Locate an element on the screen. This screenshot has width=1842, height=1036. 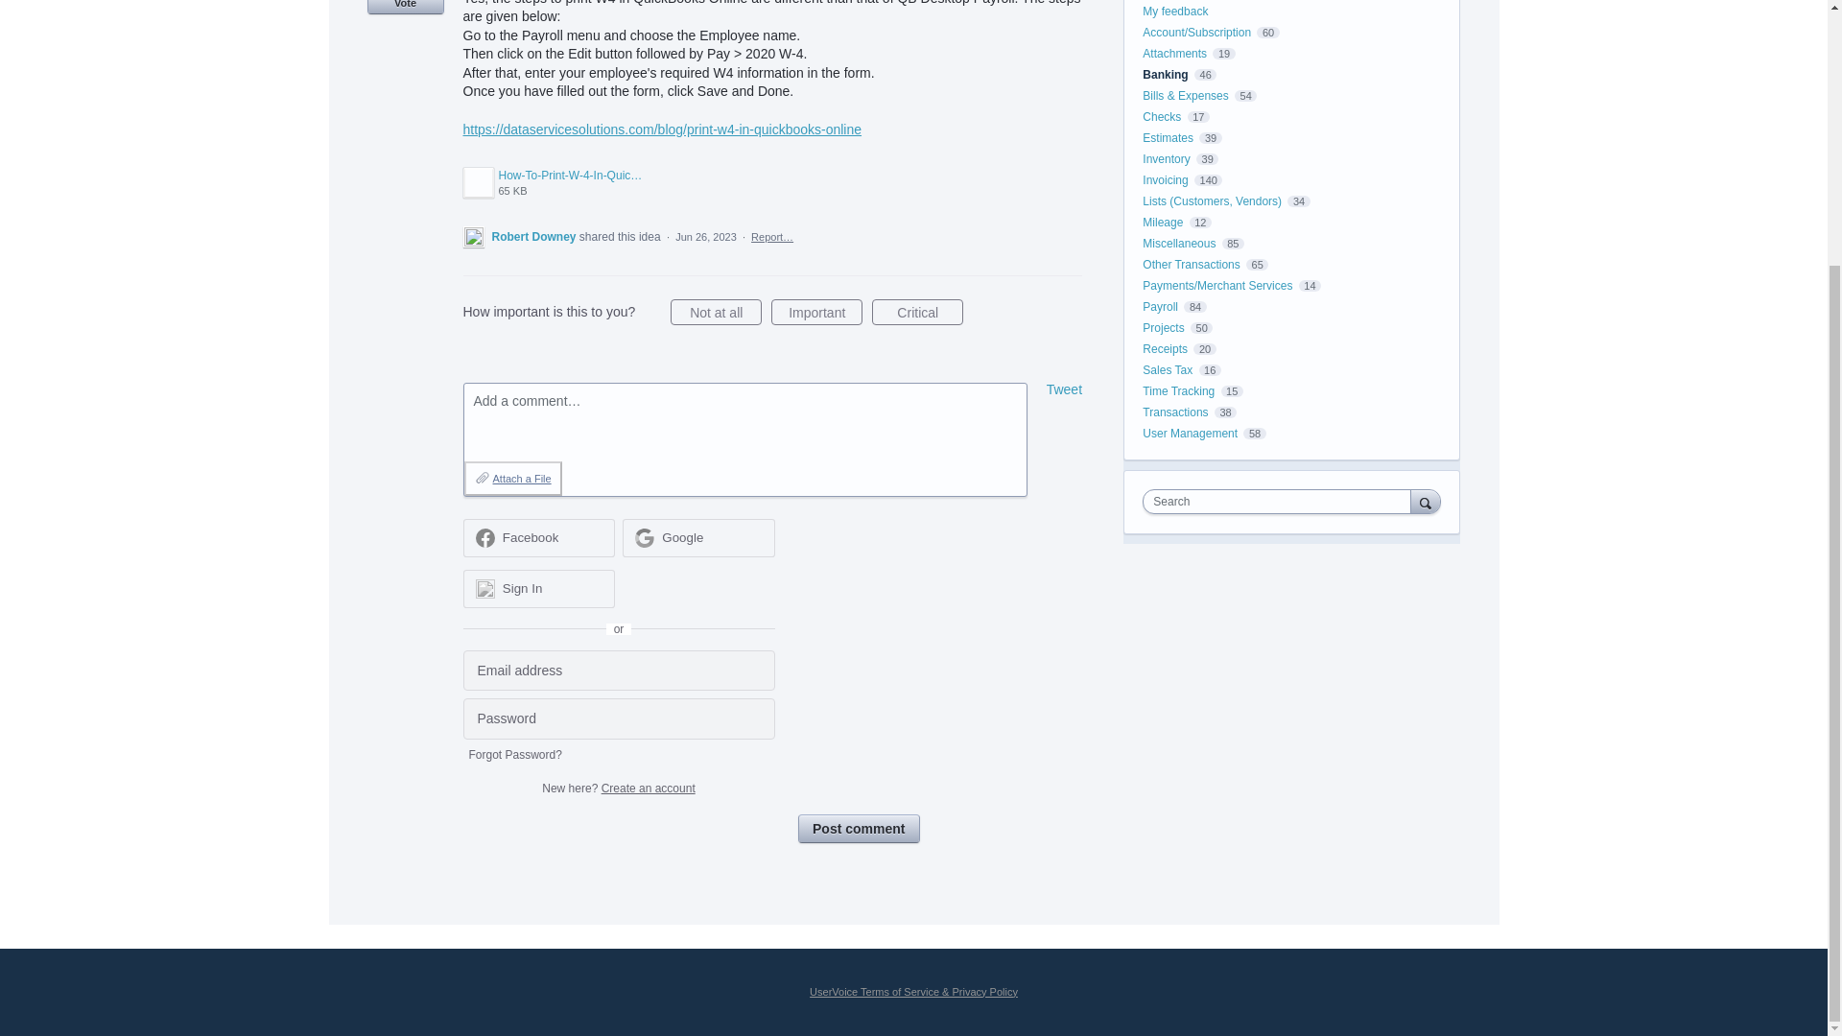
Facebook is located at coordinates (538, 538).